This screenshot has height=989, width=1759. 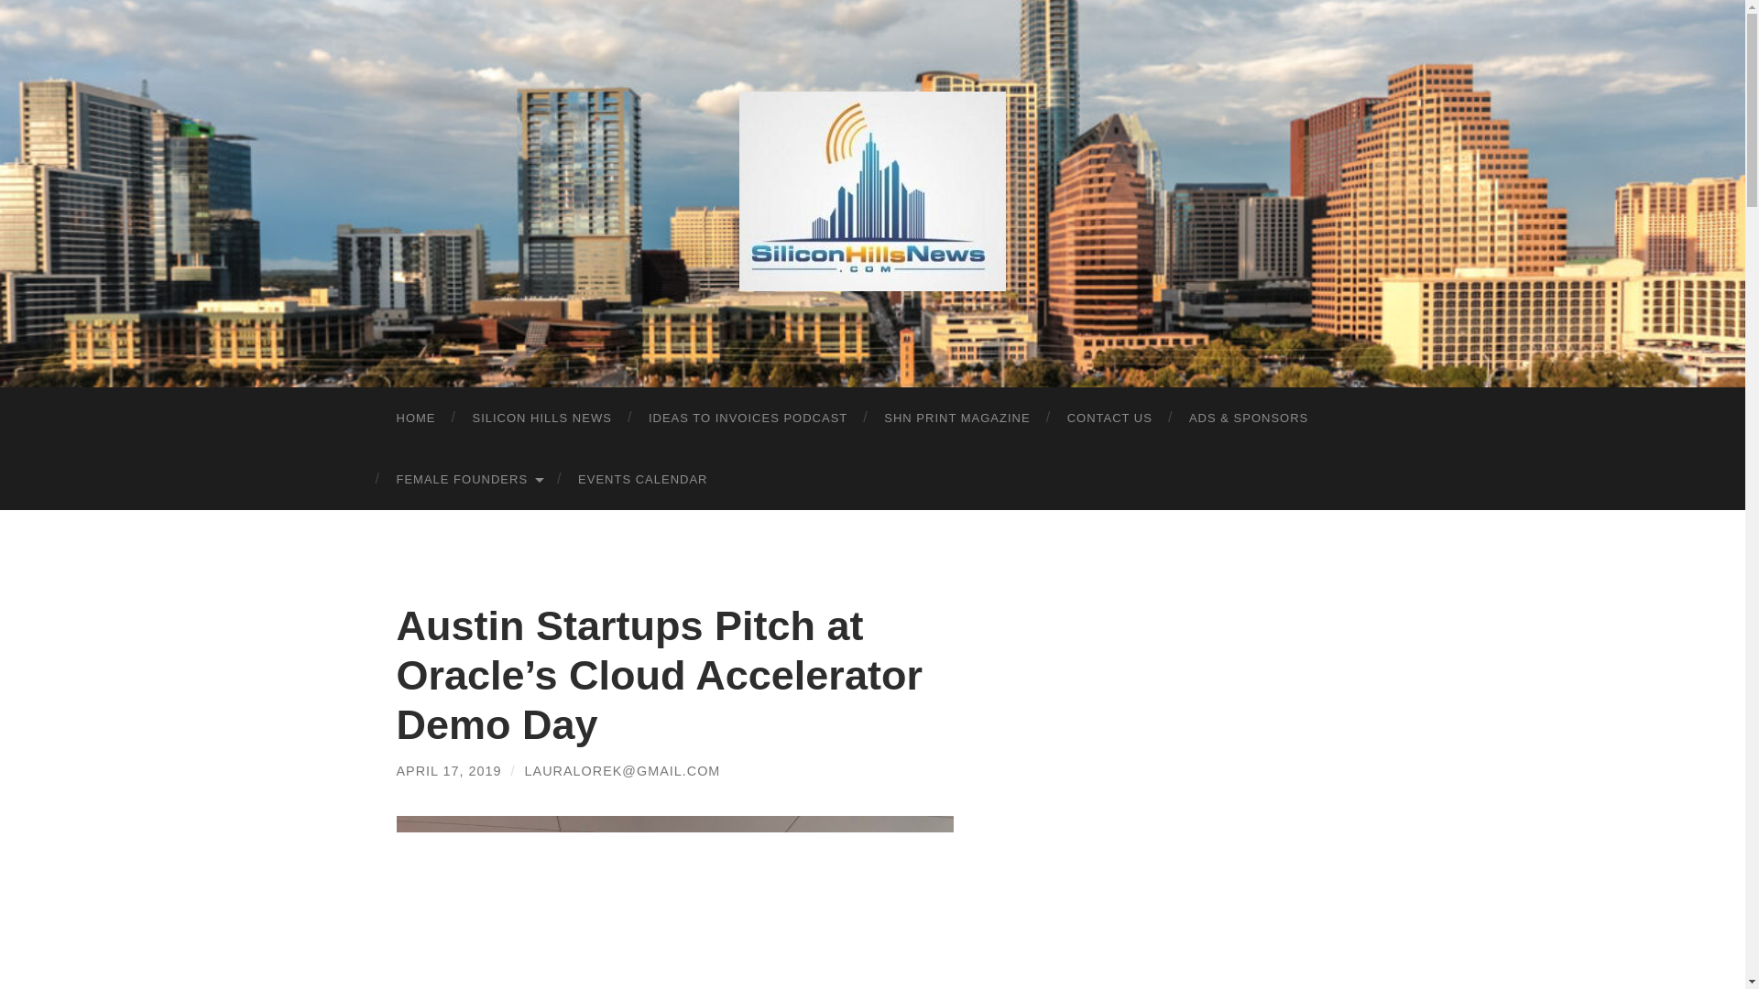 What do you see at coordinates (449, 770) in the screenshot?
I see `APRIL 17, 2019` at bounding box center [449, 770].